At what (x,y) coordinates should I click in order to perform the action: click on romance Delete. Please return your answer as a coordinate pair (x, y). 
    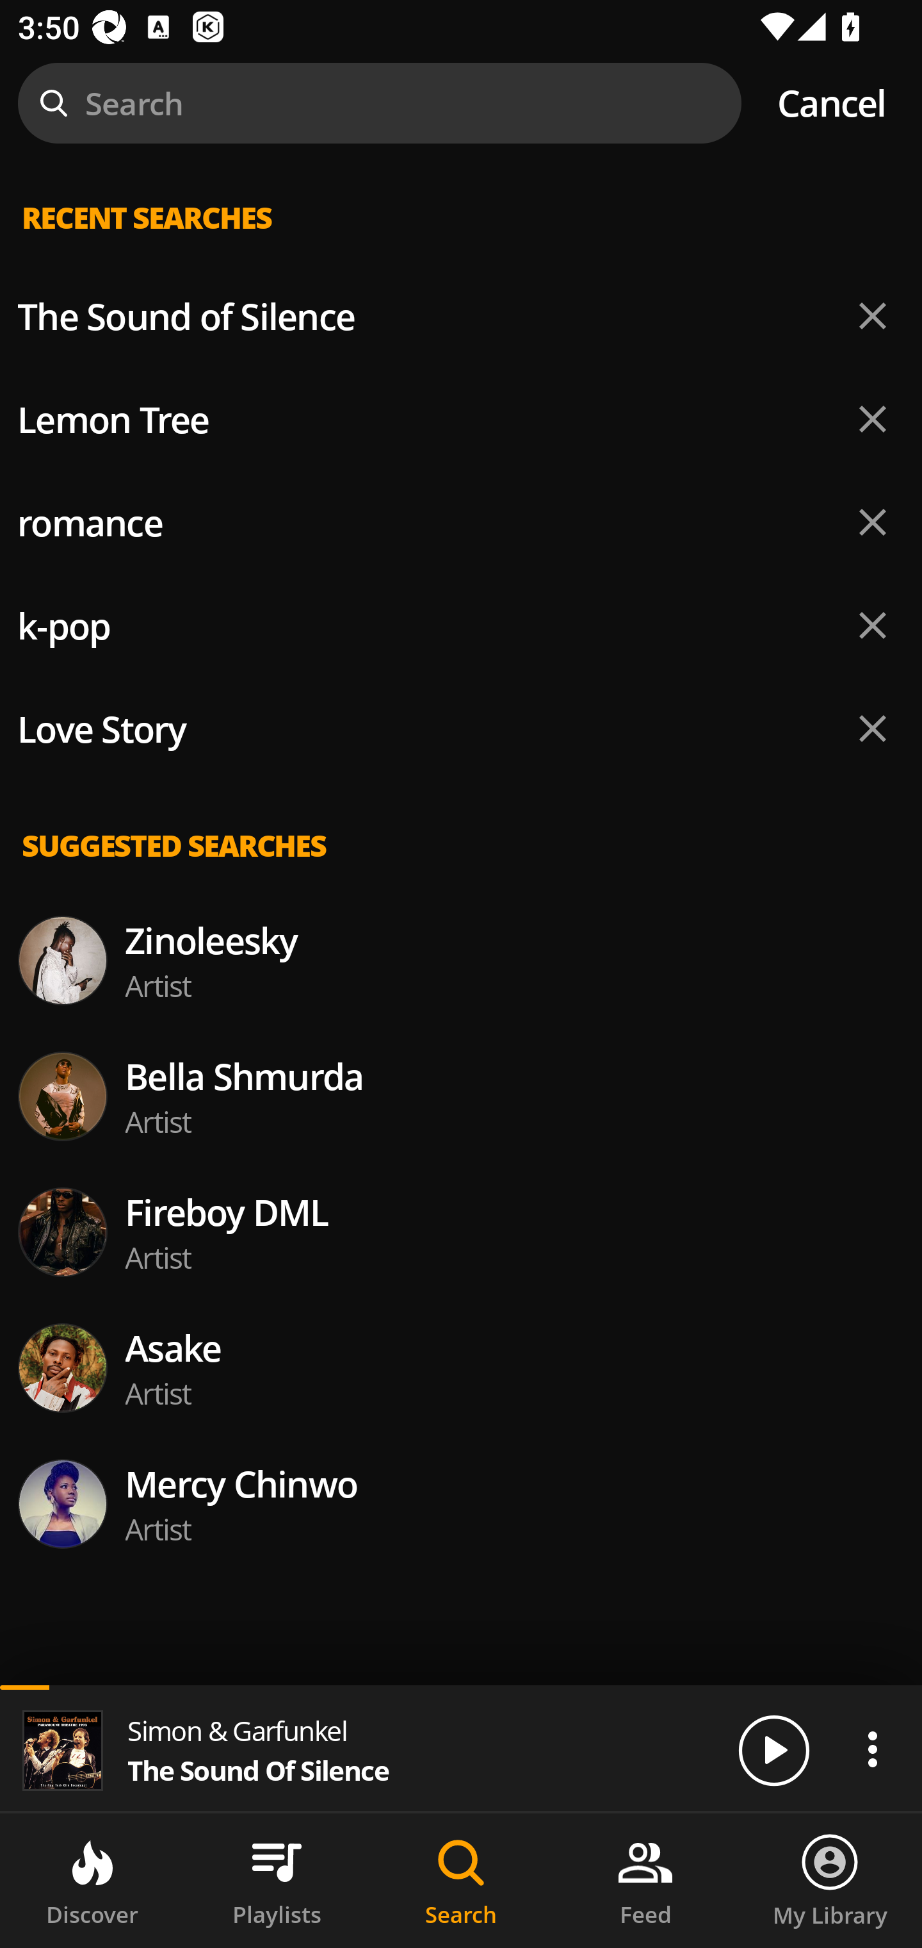
    Looking at the image, I should click on (461, 523).